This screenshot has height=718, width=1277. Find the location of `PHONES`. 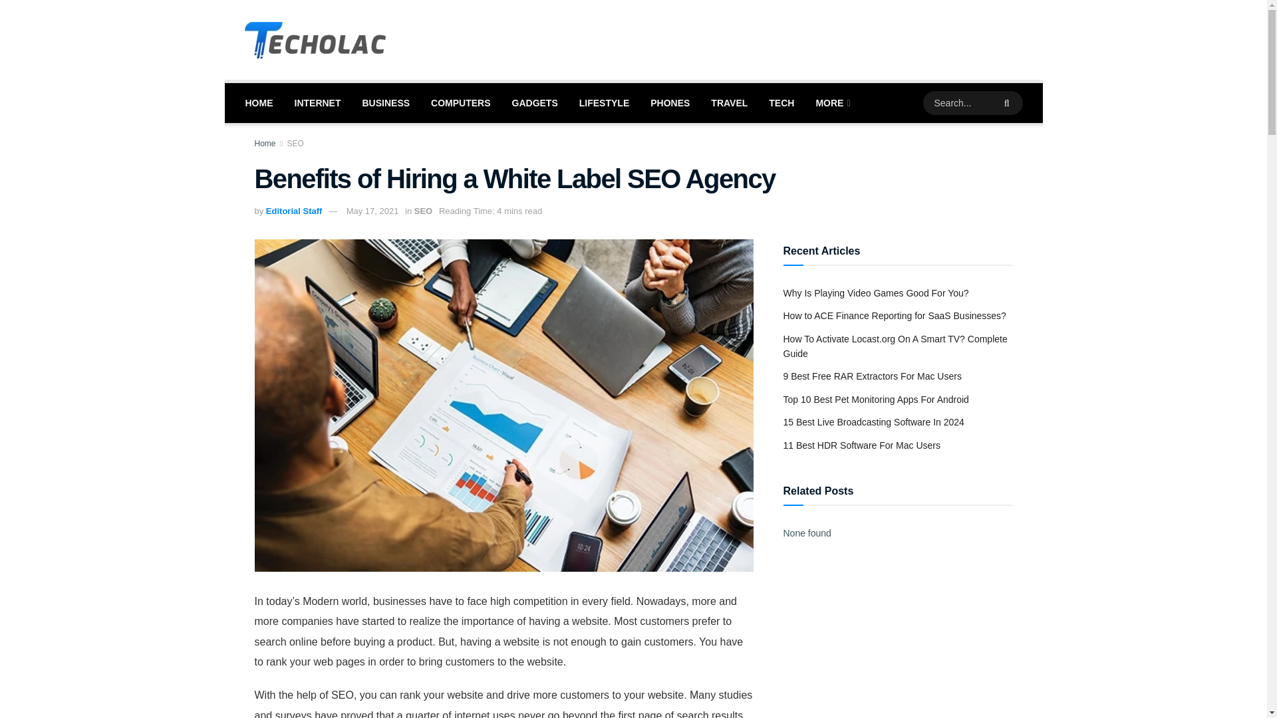

PHONES is located at coordinates (669, 102).